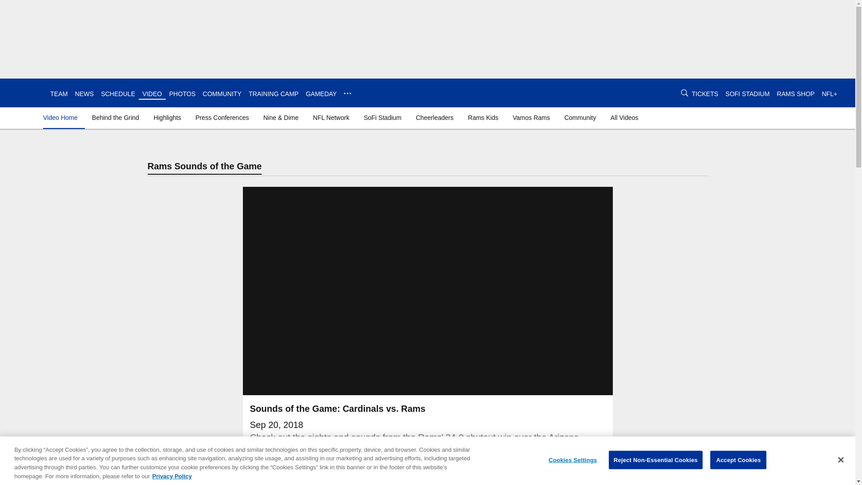 The width and height of the screenshot is (862, 485). Describe the element at coordinates (222, 93) in the screenshot. I see `COMMUNITY` at that location.